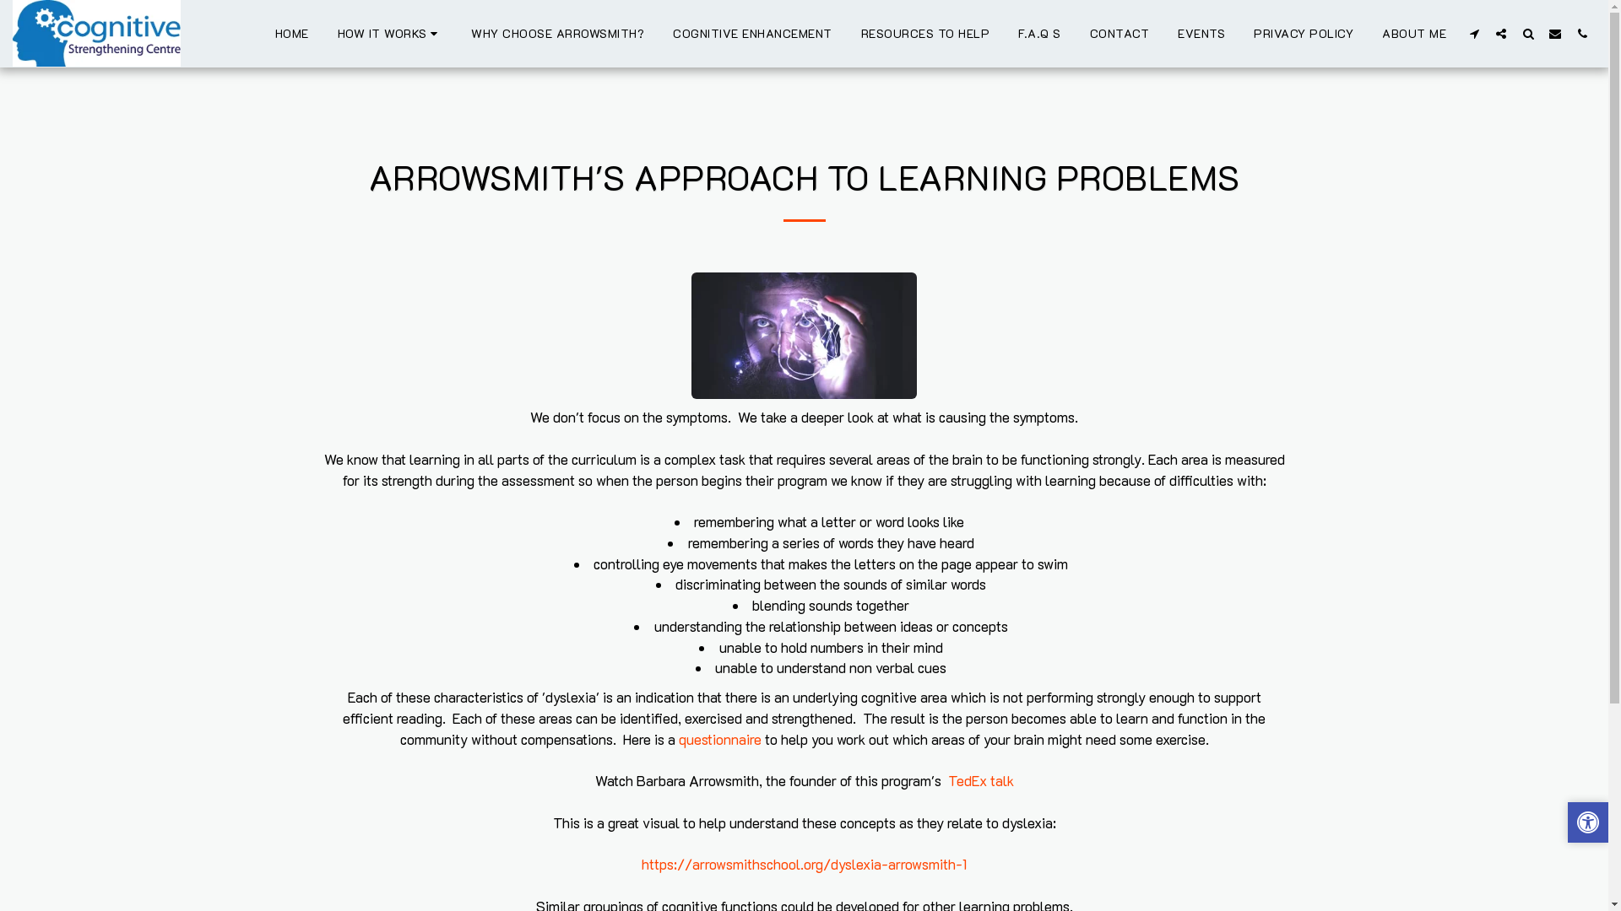 This screenshot has height=911, width=1621. What do you see at coordinates (1414, 33) in the screenshot?
I see `ABOUT ME` at bounding box center [1414, 33].